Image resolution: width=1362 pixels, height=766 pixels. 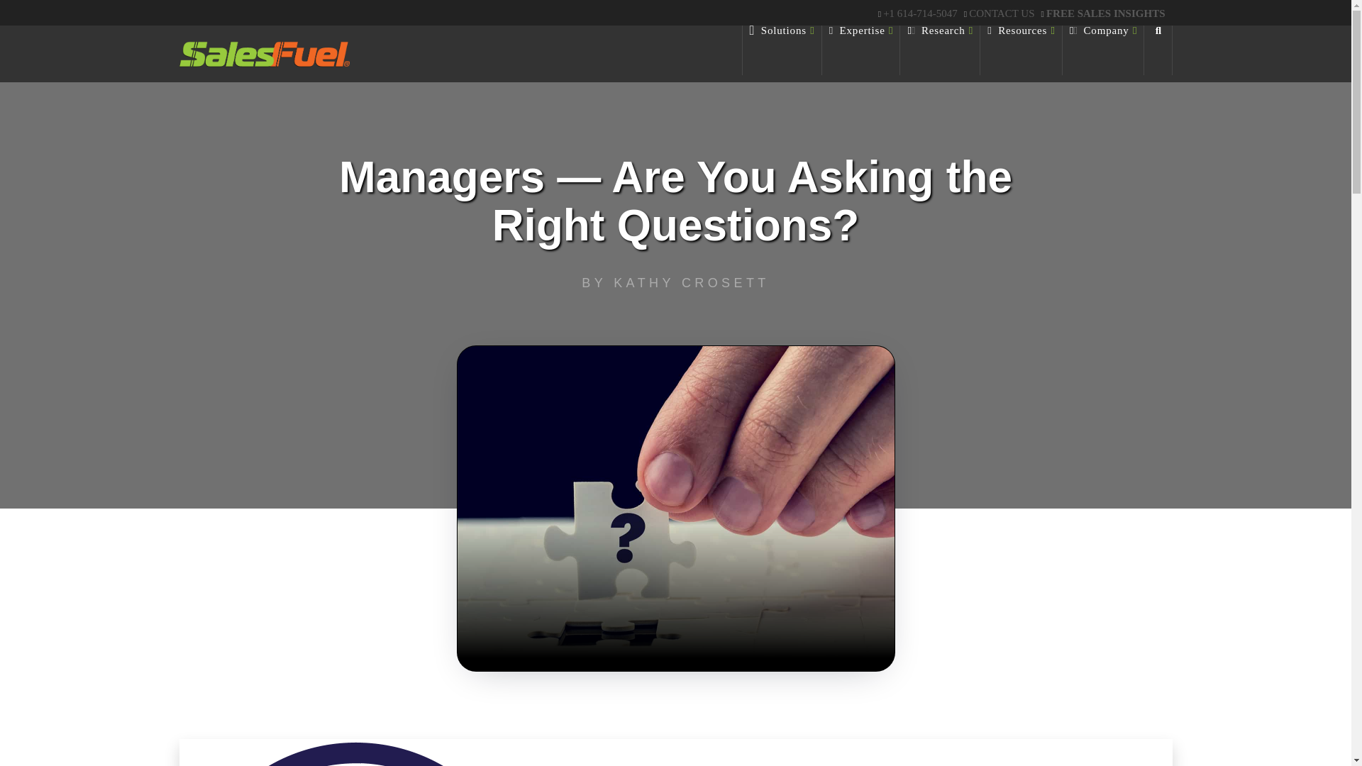 I want to click on FREE SALES INSIGHTS, so click(x=1105, y=13).